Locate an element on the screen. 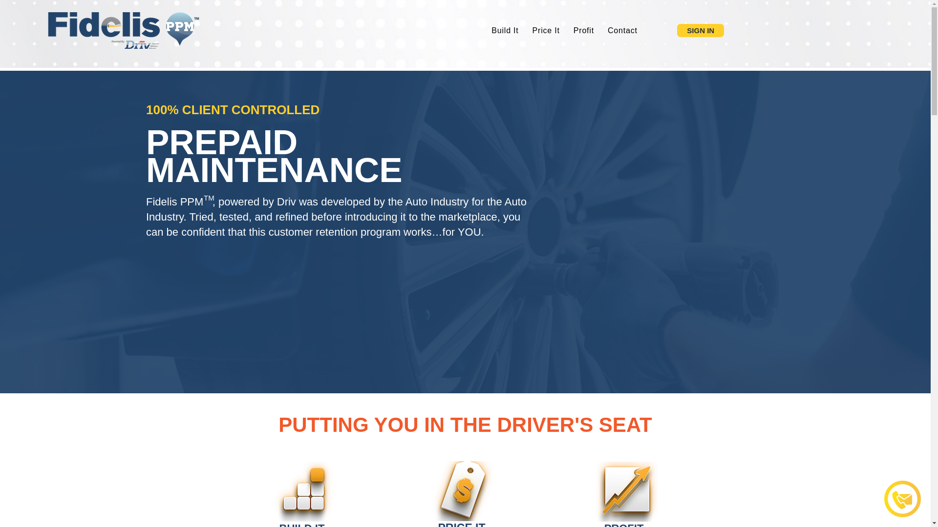  Contact is located at coordinates (622, 31).